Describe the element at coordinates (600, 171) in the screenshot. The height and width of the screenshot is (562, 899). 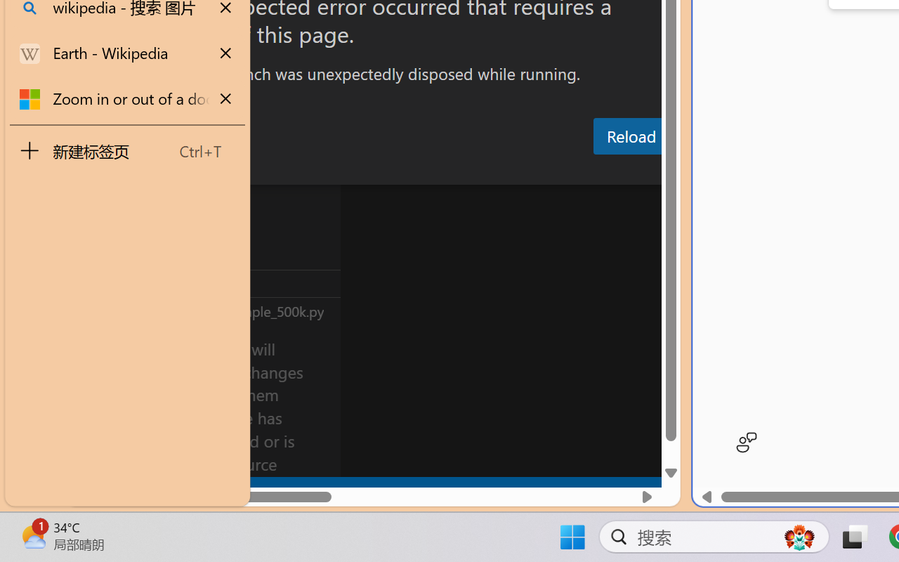
I see `Debug Console (Ctrl+Shift+Y)` at that location.